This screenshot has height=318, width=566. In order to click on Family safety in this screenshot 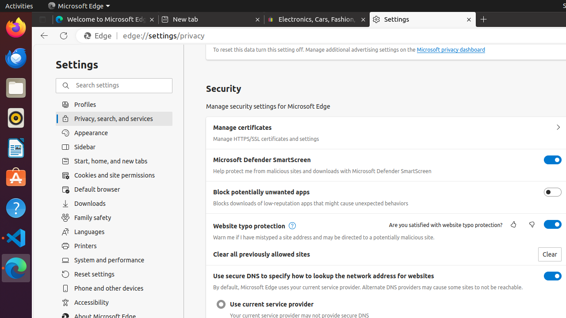, I will do `click(114, 218)`.